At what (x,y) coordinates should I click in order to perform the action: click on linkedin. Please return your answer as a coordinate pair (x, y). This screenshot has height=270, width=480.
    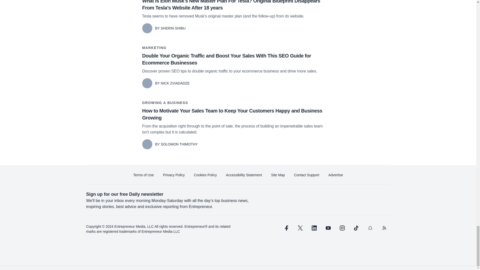
    Looking at the image, I should click on (314, 228).